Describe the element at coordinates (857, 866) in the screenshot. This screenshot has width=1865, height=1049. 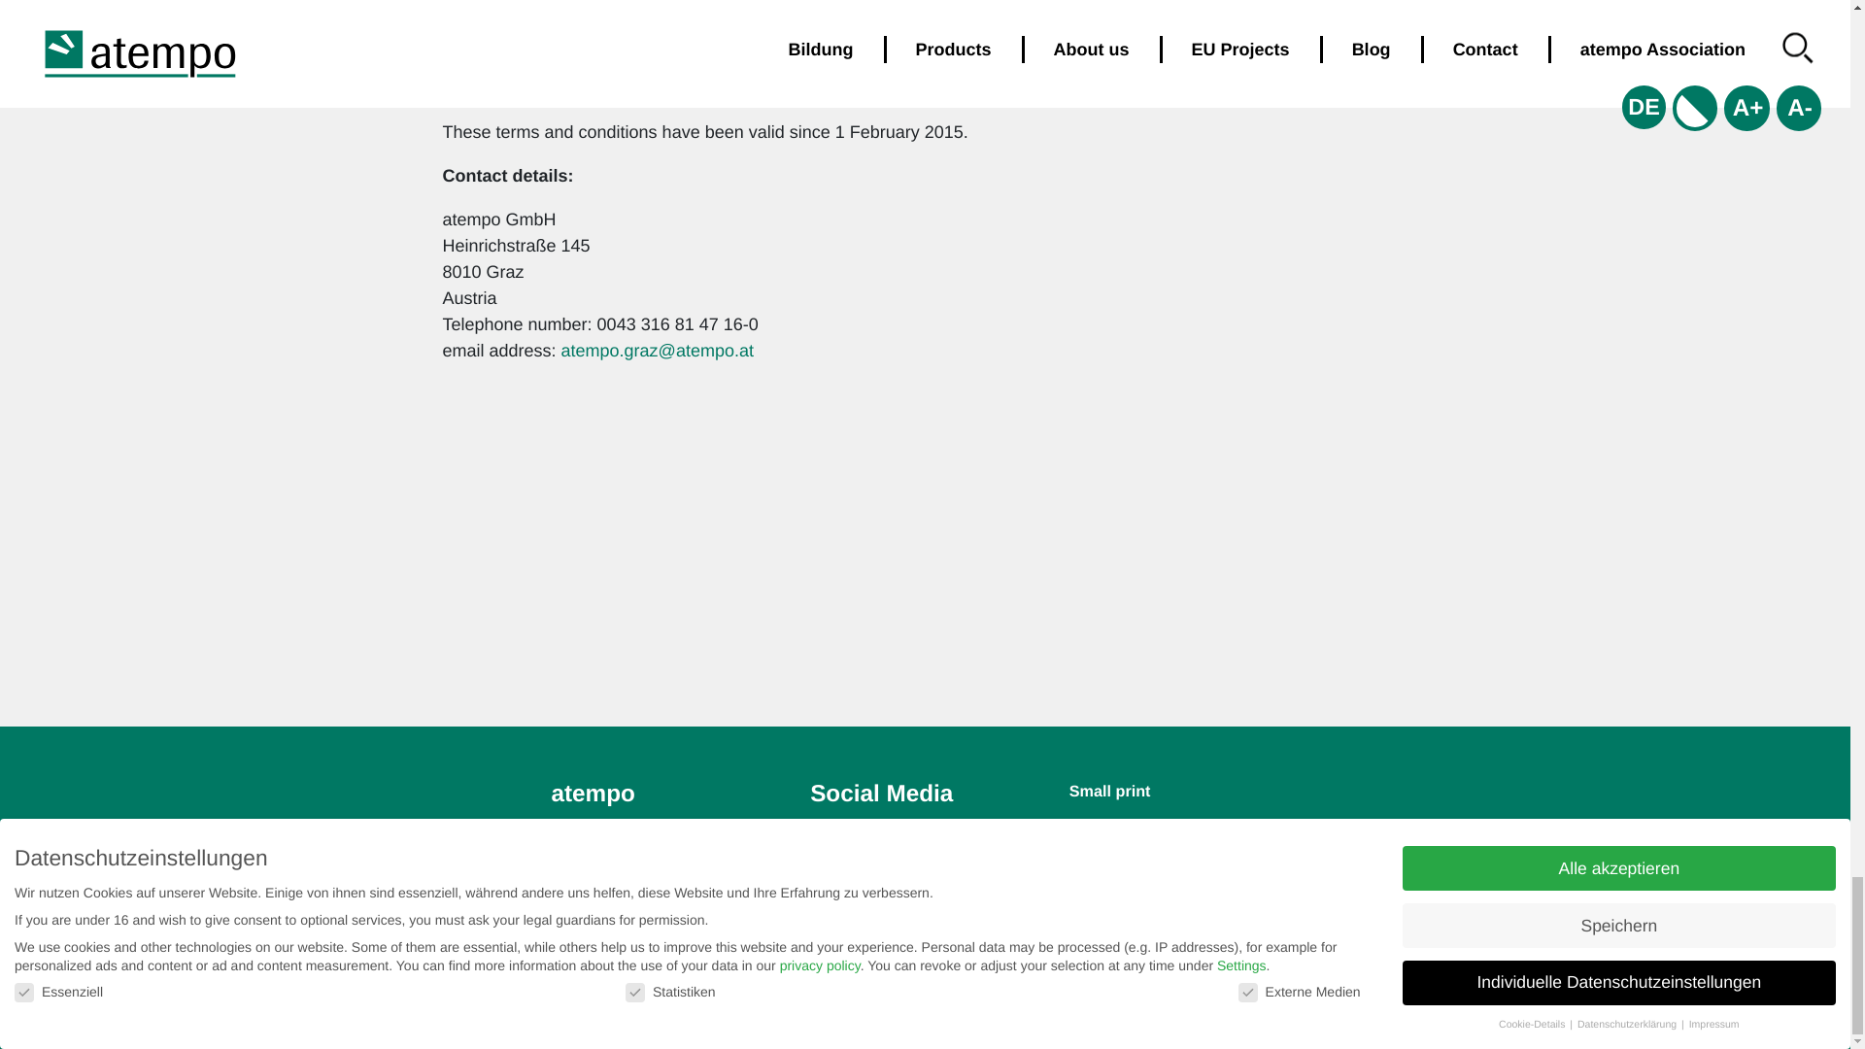
I see `Twitter` at that location.